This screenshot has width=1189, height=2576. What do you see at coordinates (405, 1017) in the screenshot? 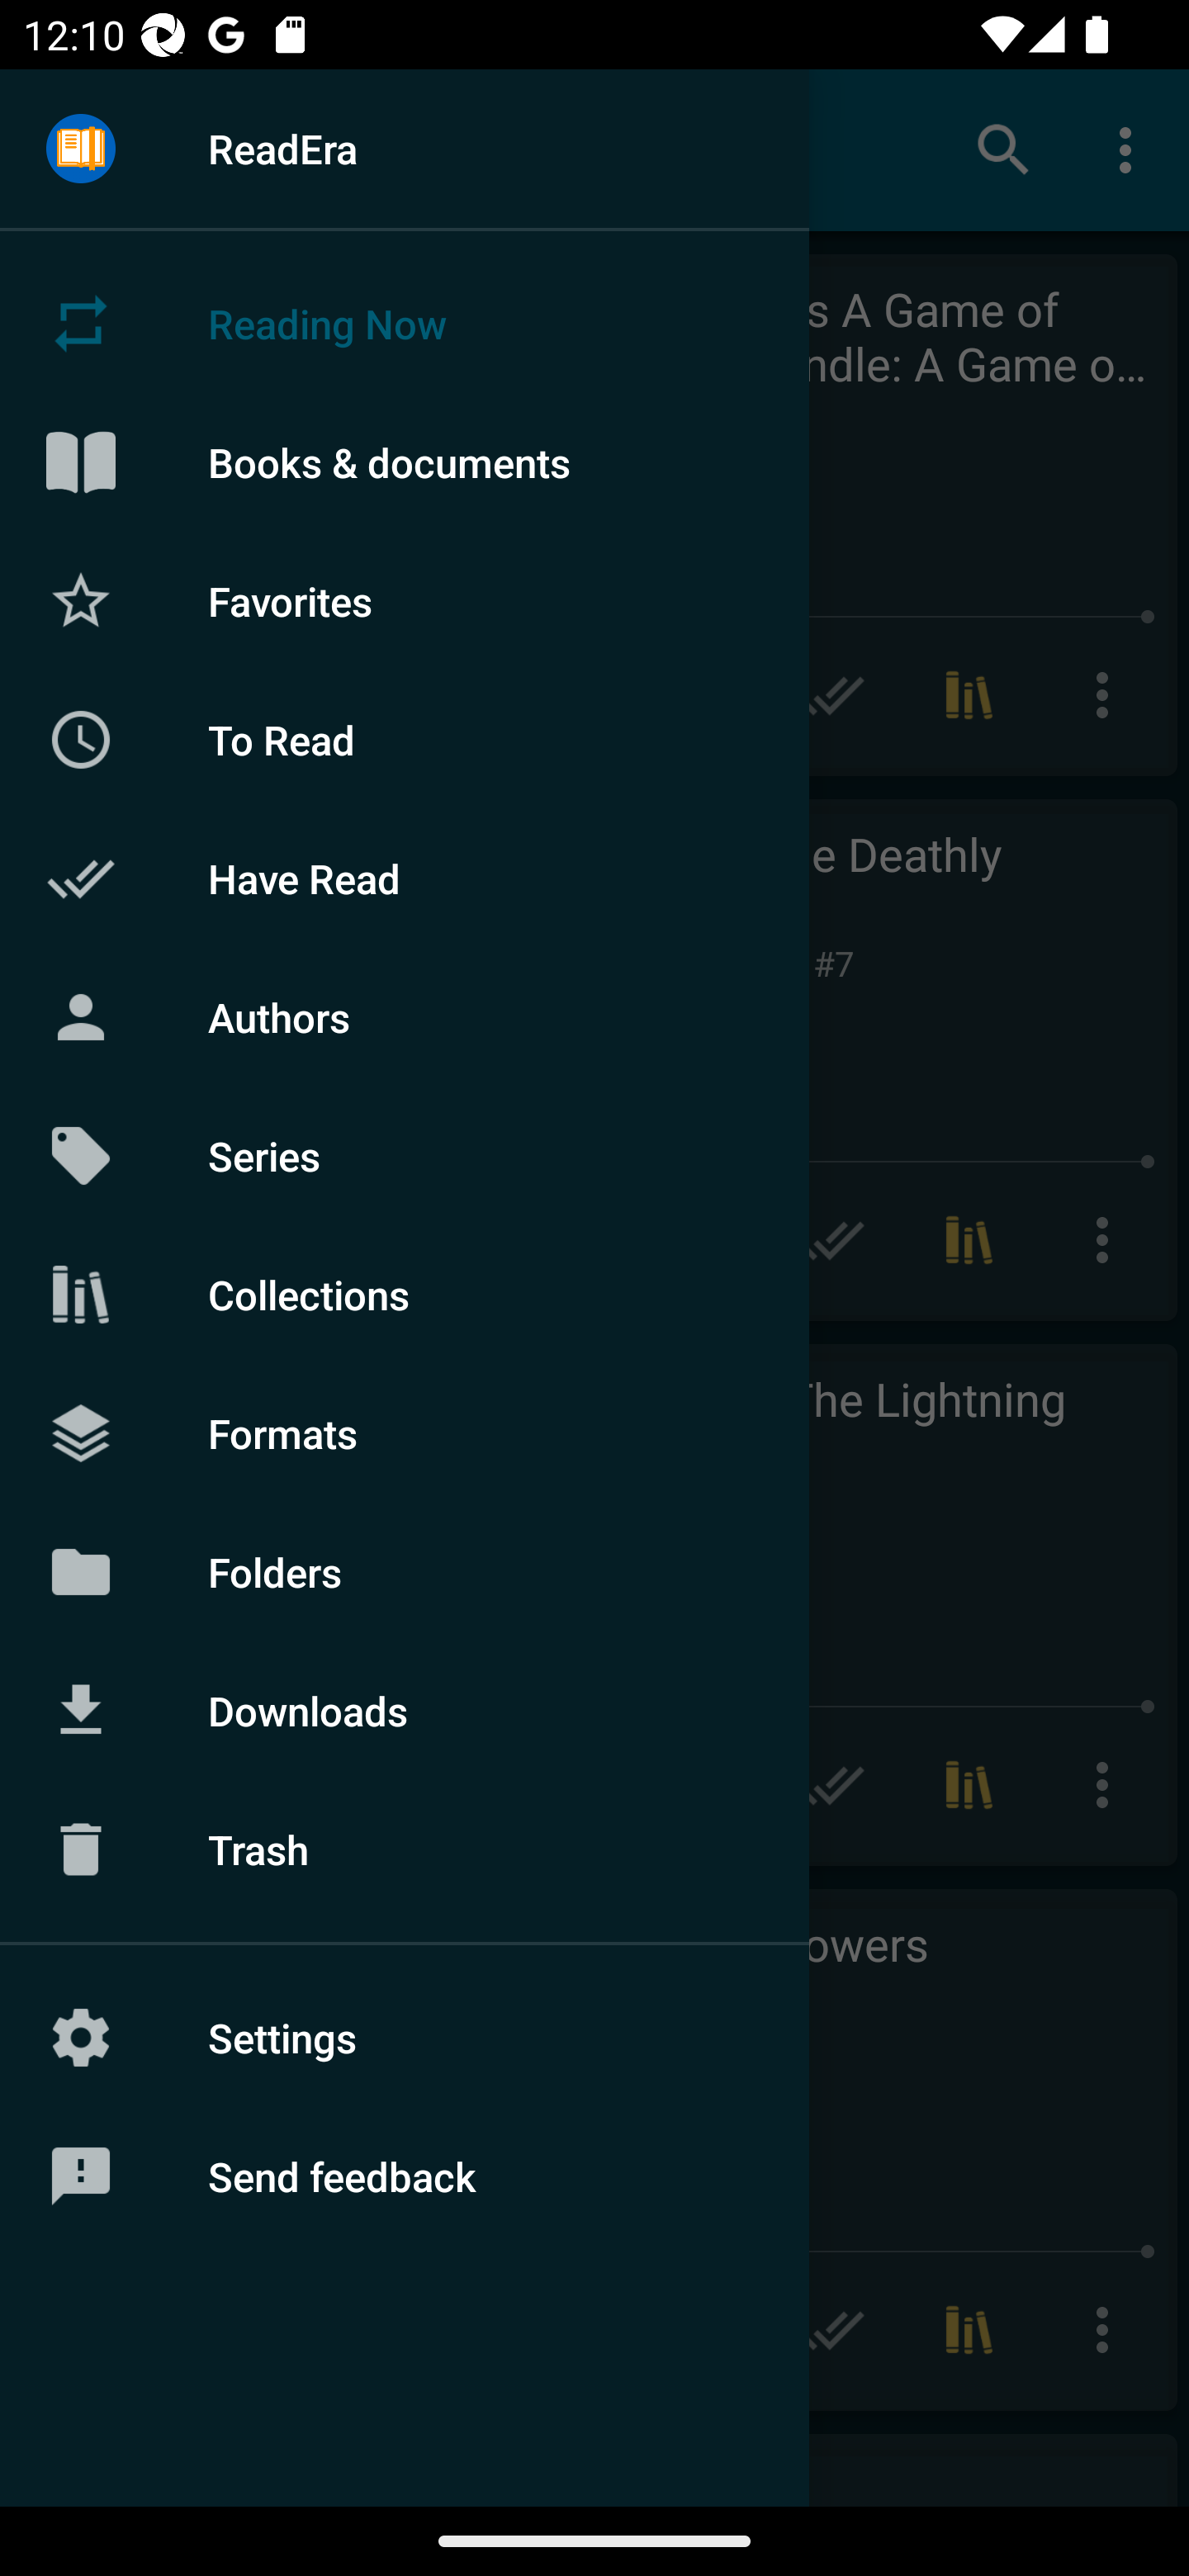
I see `Authors` at bounding box center [405, 1017].